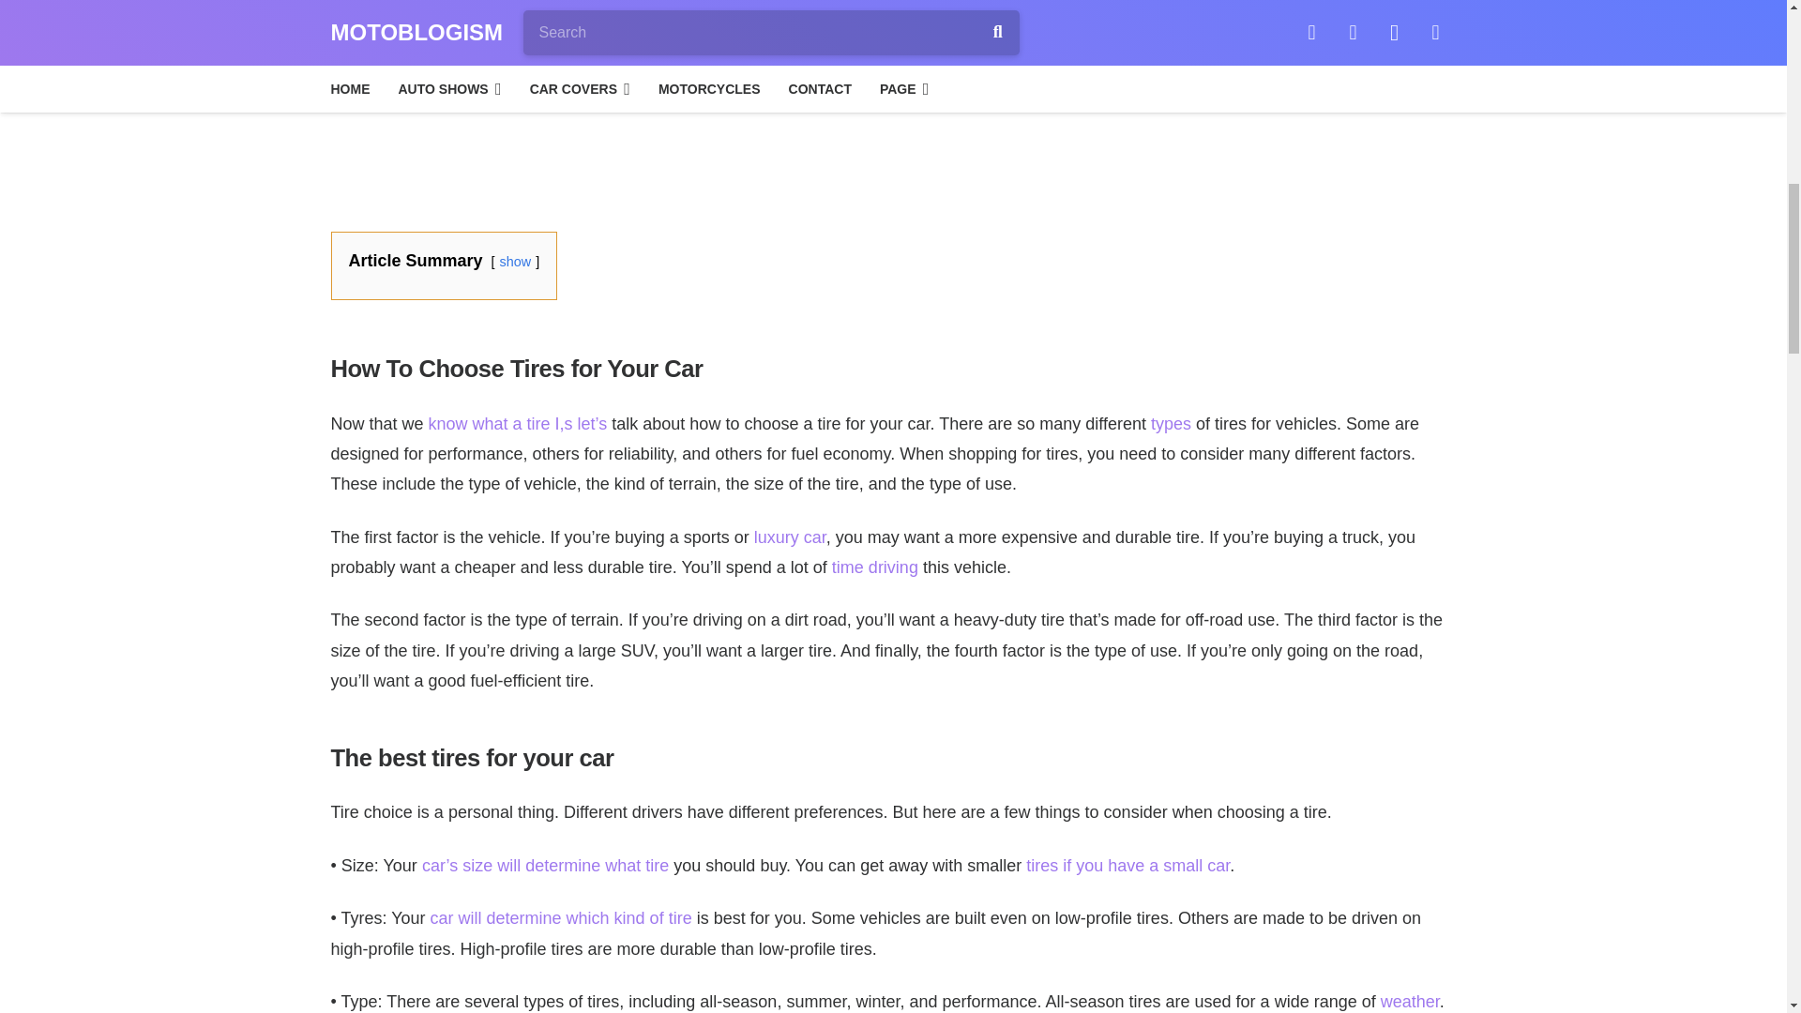  What do you see at coordinates (516, 262) in the screenshot?
I see `show` at bounding box center [516, 262].